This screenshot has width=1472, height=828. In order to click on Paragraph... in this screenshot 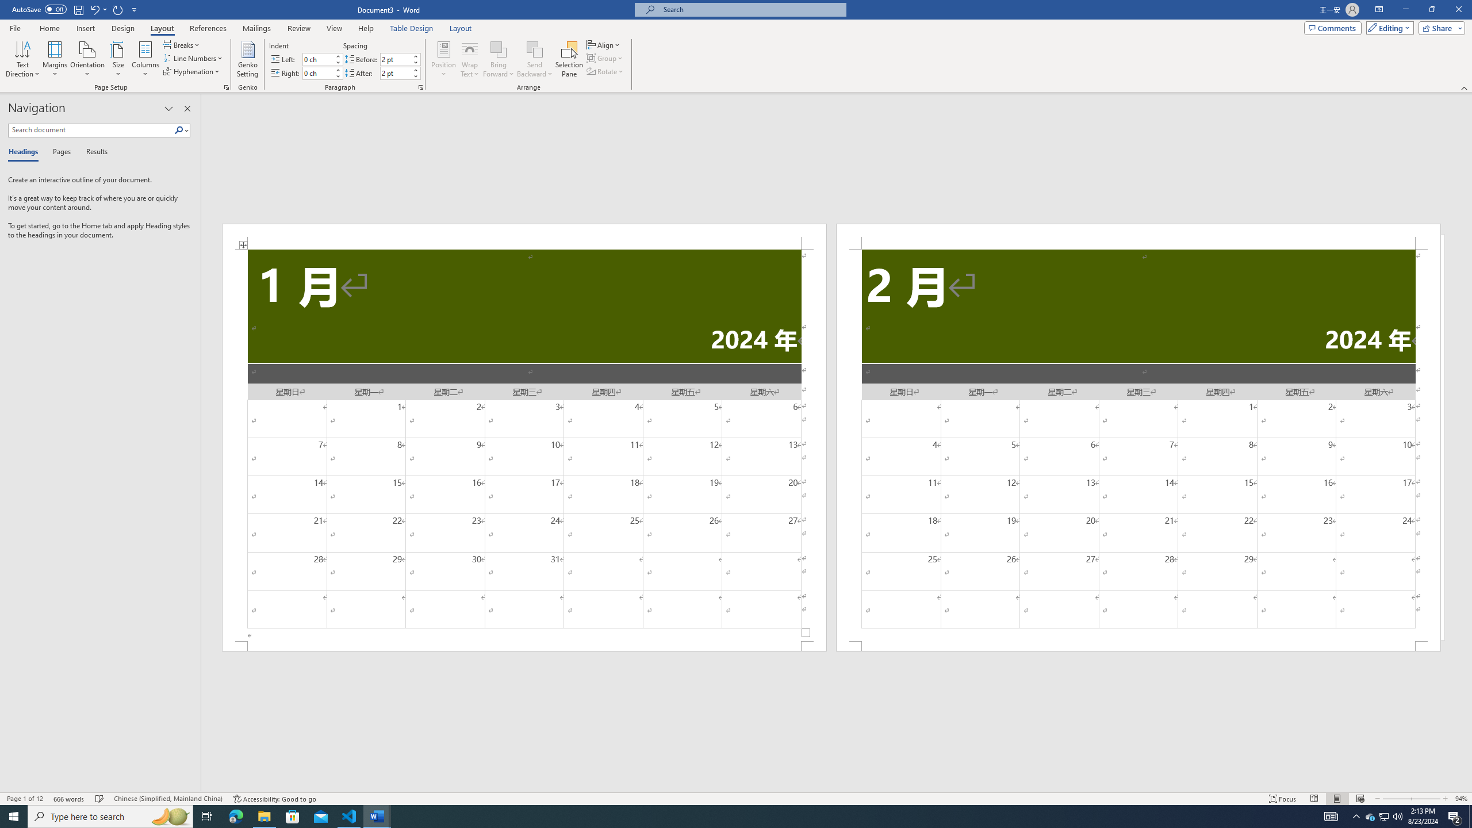, I will do `click(421, 87)`.